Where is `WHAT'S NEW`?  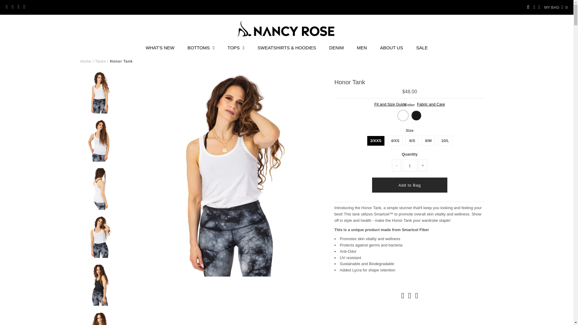
WHAT'S NEW is located at coordinates (160, 48).